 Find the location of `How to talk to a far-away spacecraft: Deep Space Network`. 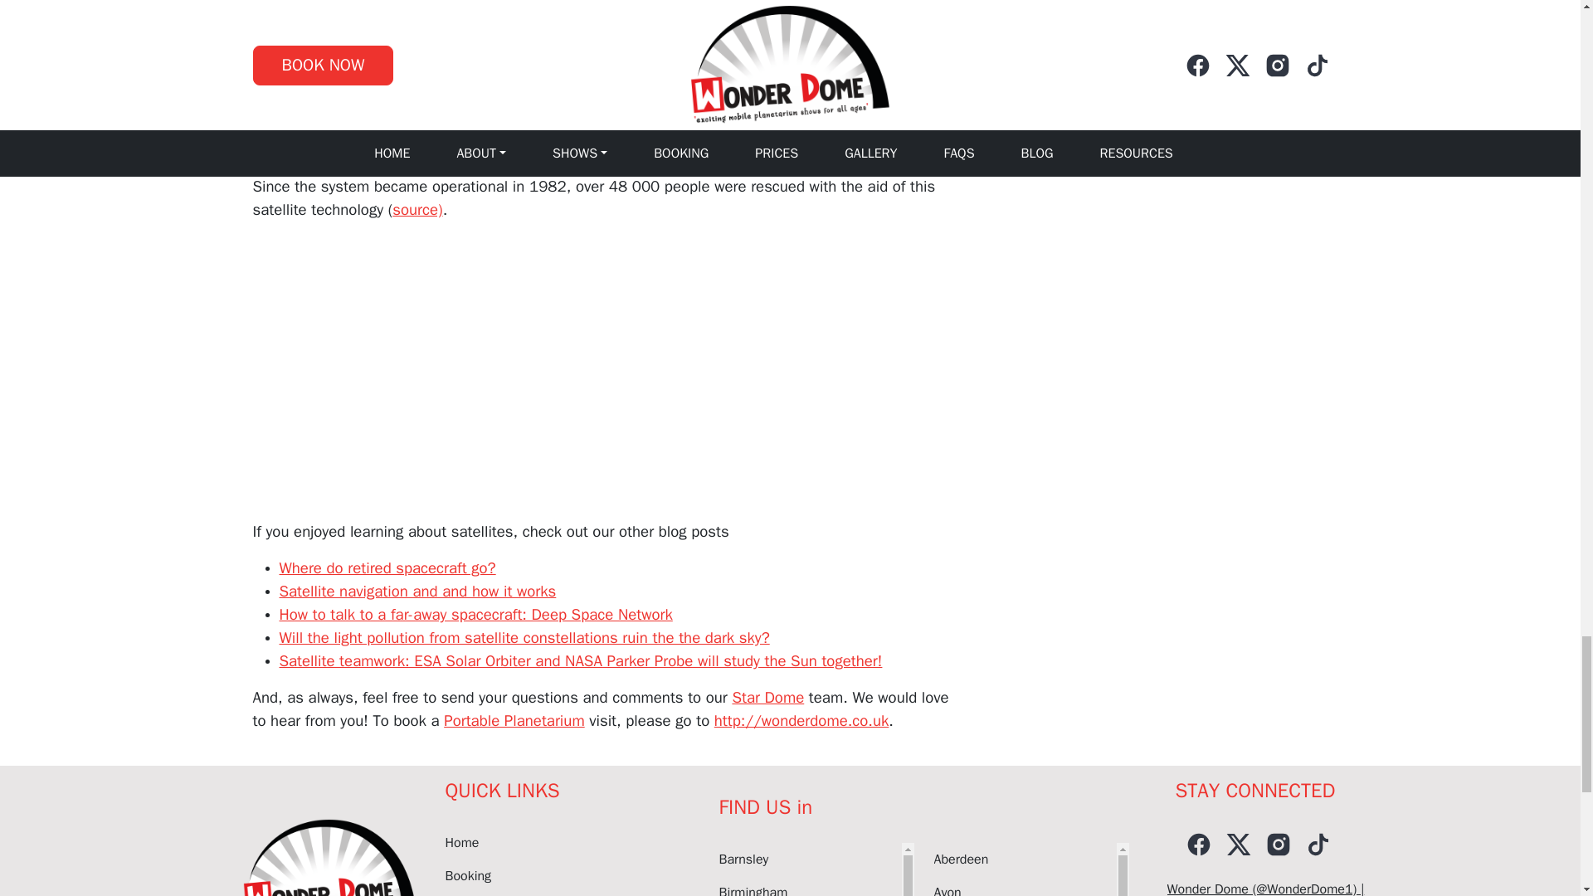

How to talk to a far-away spacecraft: Deep Space Network is located at coordinates (475, 614).